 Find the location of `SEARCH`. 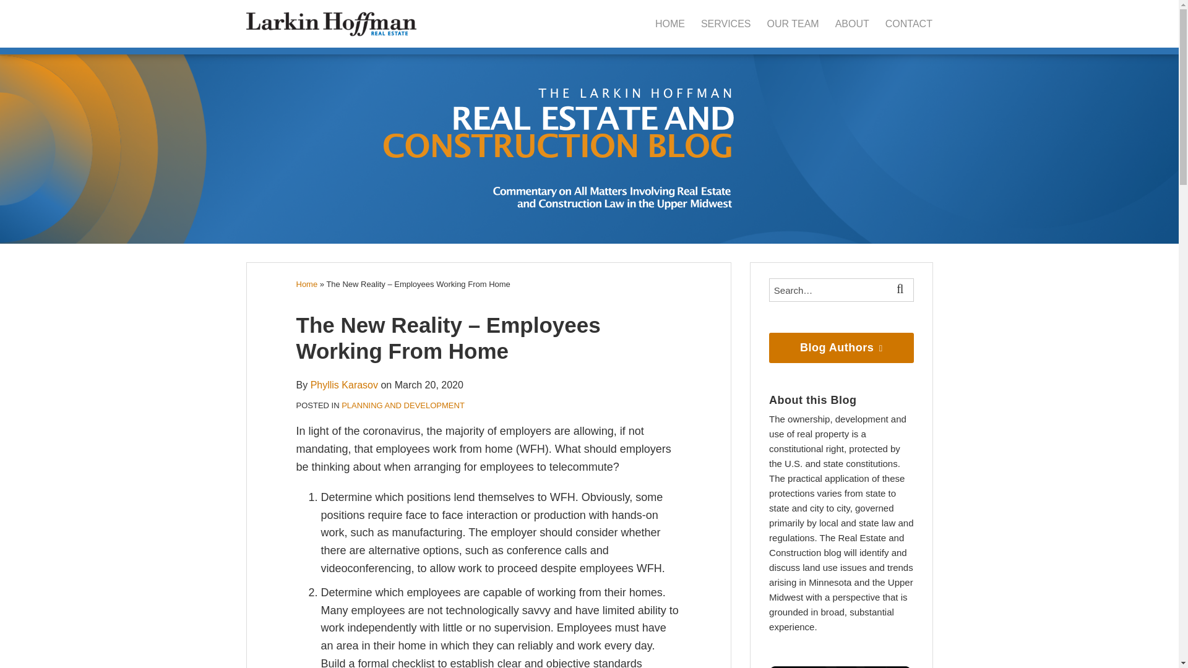

SEARCH is located at coordinates (902, 290).